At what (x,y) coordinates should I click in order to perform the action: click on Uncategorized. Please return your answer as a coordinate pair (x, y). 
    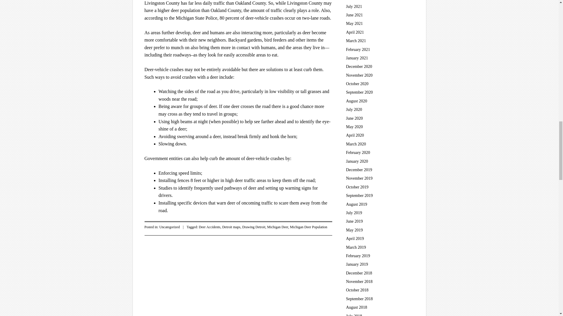
    Looking at the image, I should click on (169, 227).